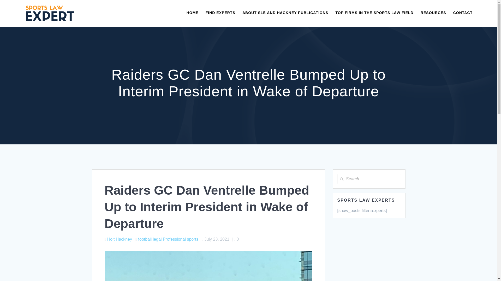 The width and height of the screenshot is (501, 281). I want to click on Professional sports, so click(181, 239).